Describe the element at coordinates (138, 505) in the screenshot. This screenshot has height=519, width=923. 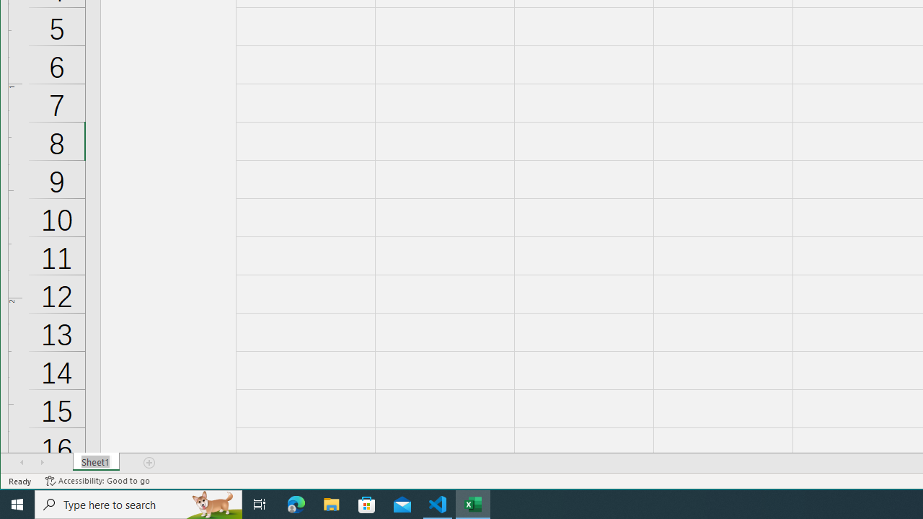
I see `Type here to search` at that location.